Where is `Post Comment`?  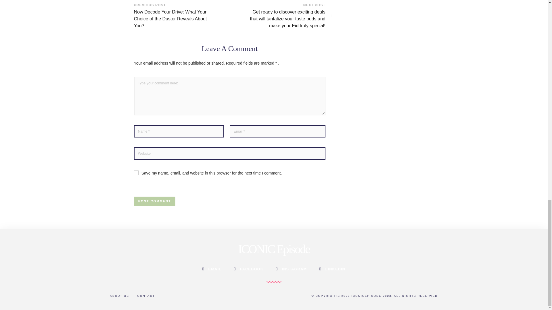 Post Comment is located at coordinates (155, 201).